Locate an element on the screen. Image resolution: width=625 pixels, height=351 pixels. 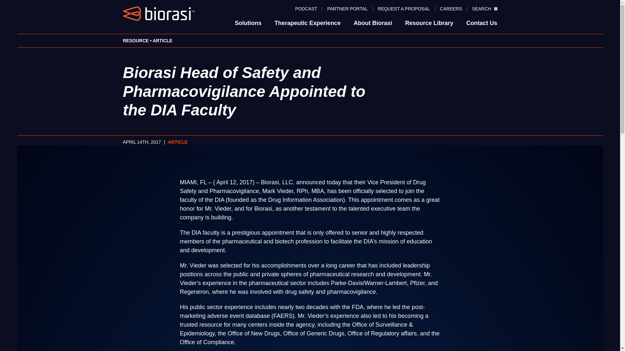
PODCAST is located at coordinates (306, 8).